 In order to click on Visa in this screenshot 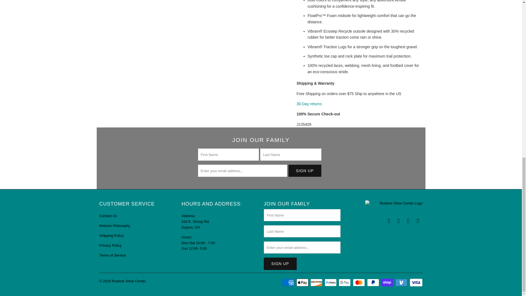, I will do `click(416, 283)`.